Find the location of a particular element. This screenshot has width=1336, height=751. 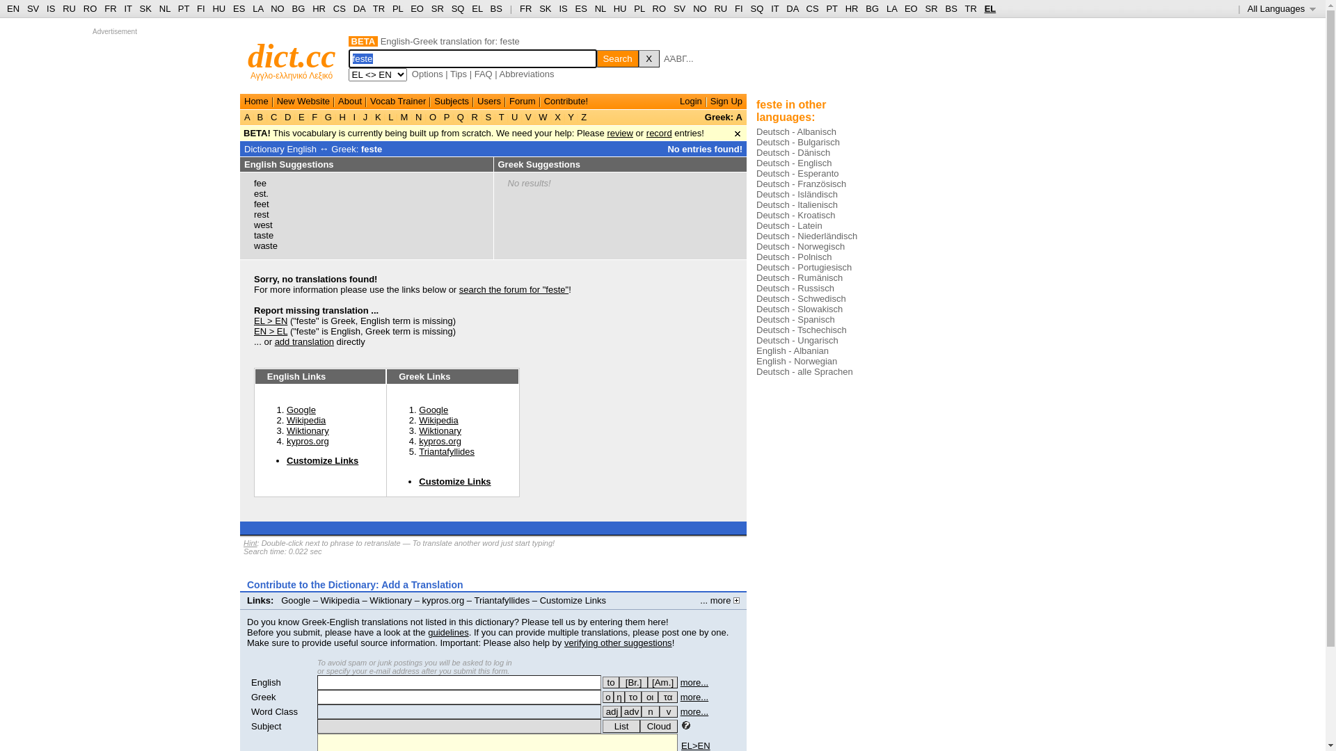

J is located at coordinates (365, 117).